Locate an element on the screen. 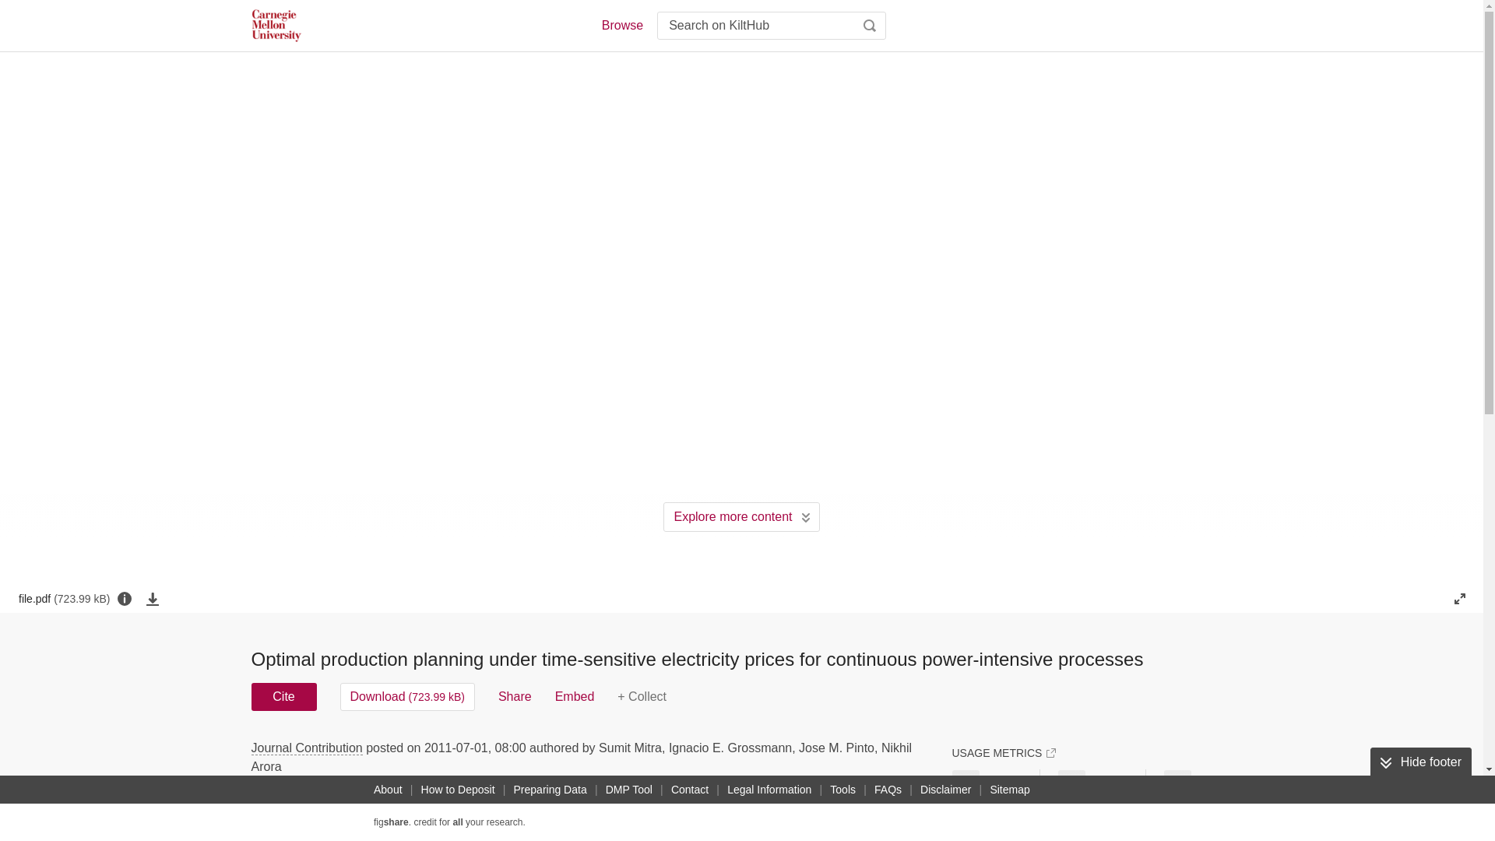 This screenshot has height=841, width=1495. Hide footer is located at coordinates (1420, 762).